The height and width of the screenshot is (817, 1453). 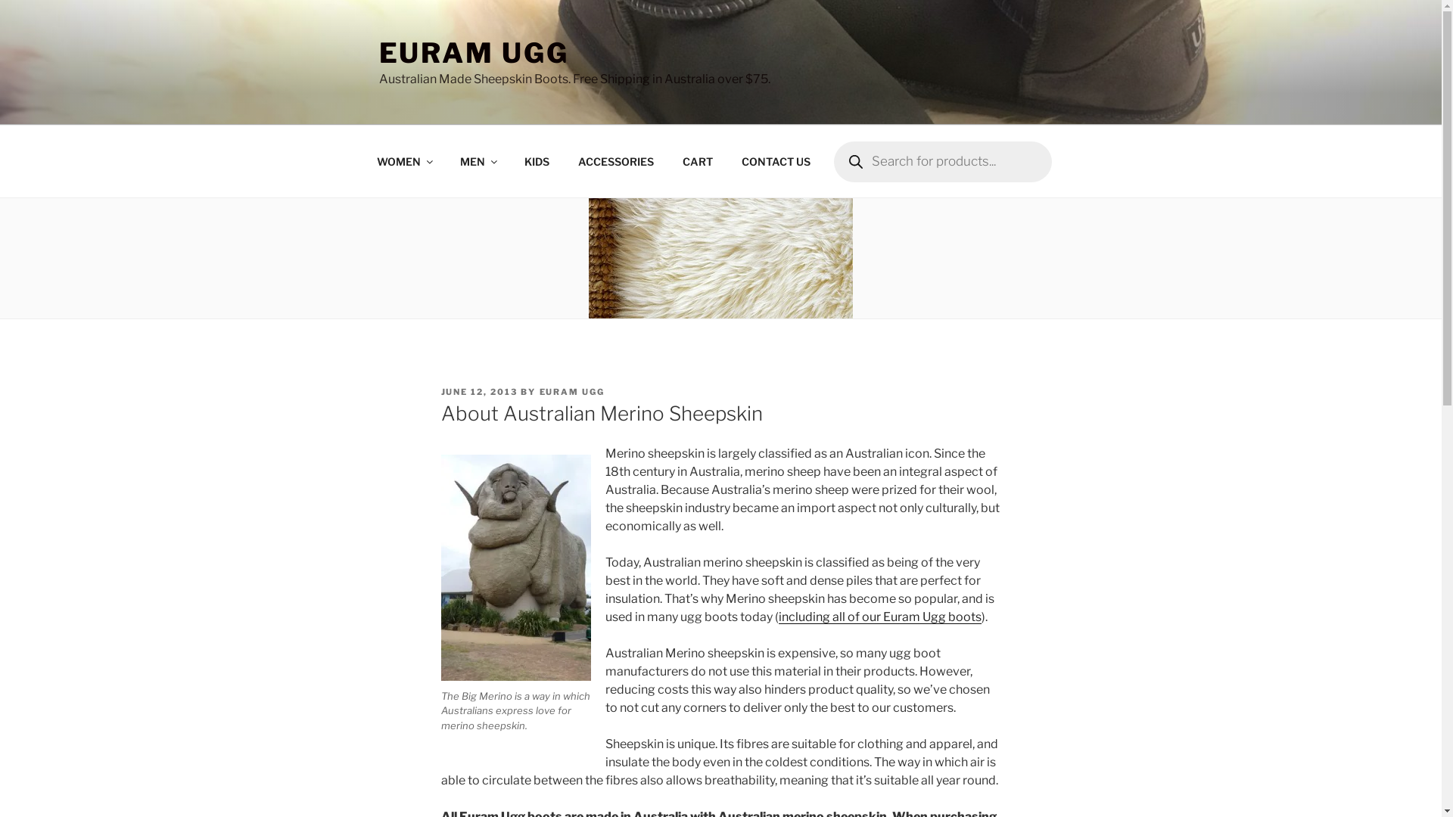 I want to click on MEN, so click(x=478, y=160).